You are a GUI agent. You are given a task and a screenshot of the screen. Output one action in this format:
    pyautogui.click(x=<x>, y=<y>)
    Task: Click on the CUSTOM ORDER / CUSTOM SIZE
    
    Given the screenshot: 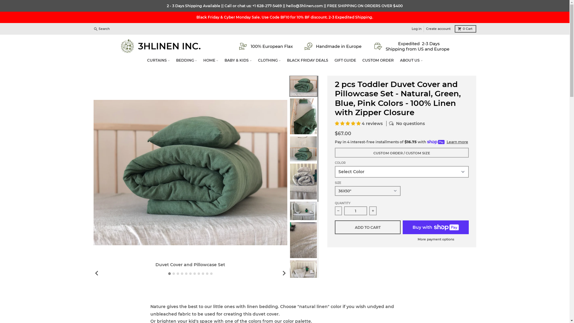 What is the action you would take?
    pyautogui.click(x=402, y=153)
    